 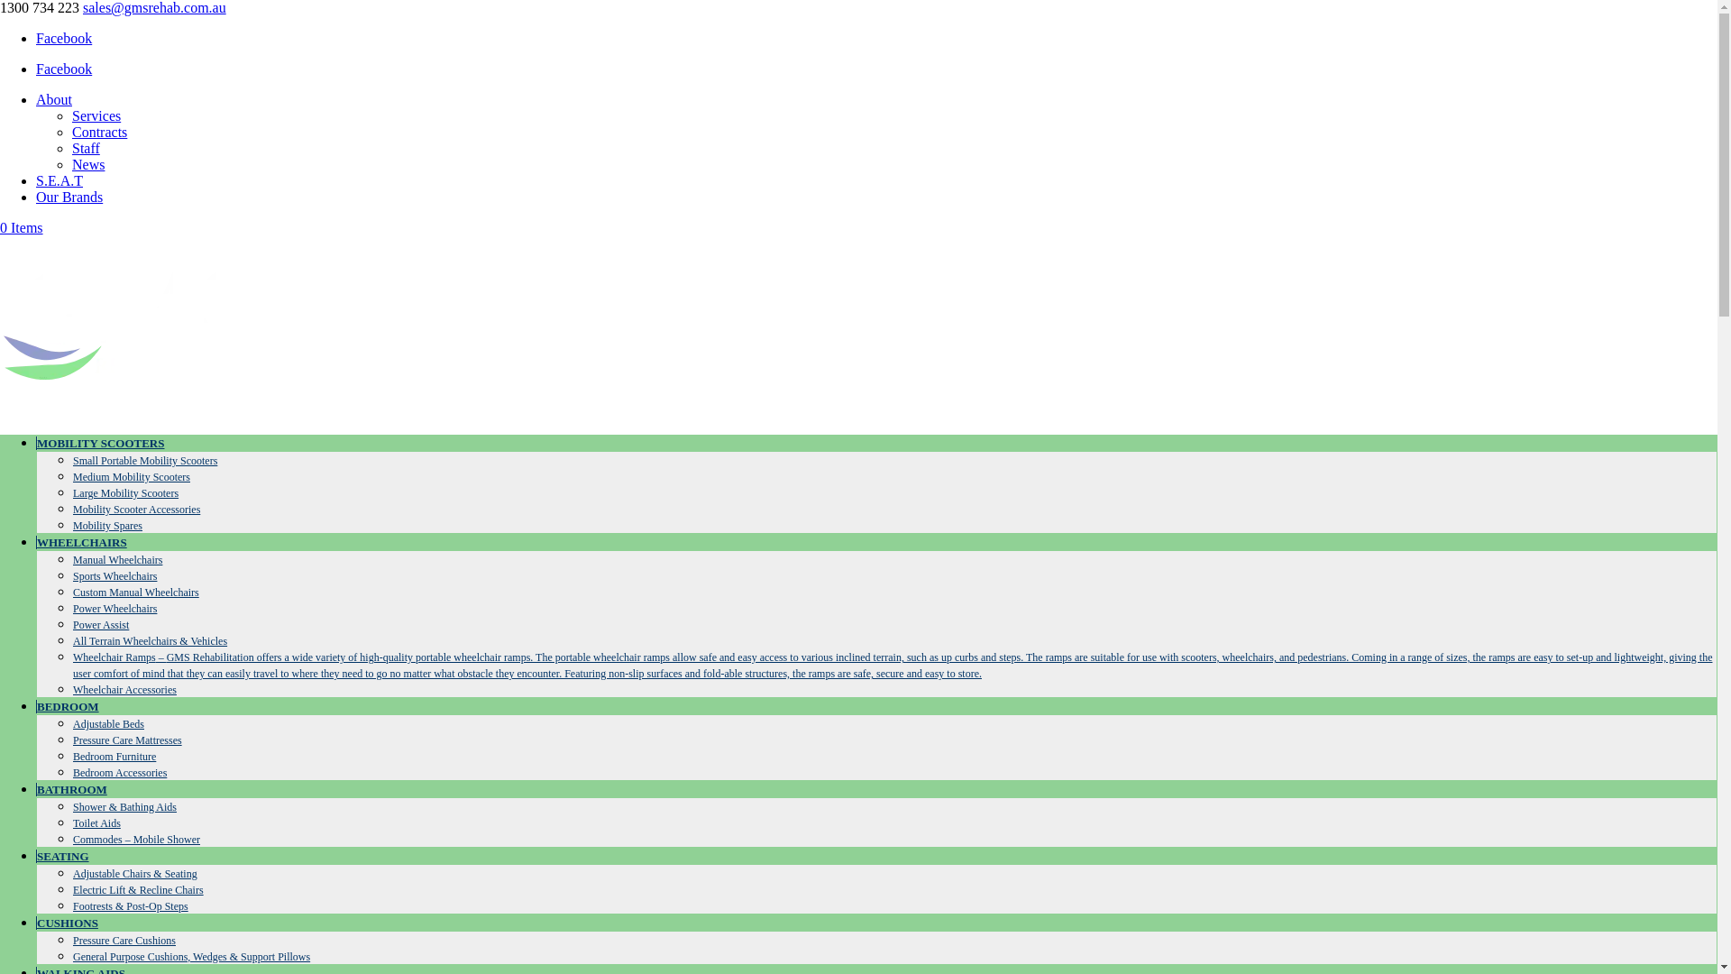 What do you see at coordinates (97, 823) in the screenshot?
I see `Toilet Aids` at bounding box center [97, 823].